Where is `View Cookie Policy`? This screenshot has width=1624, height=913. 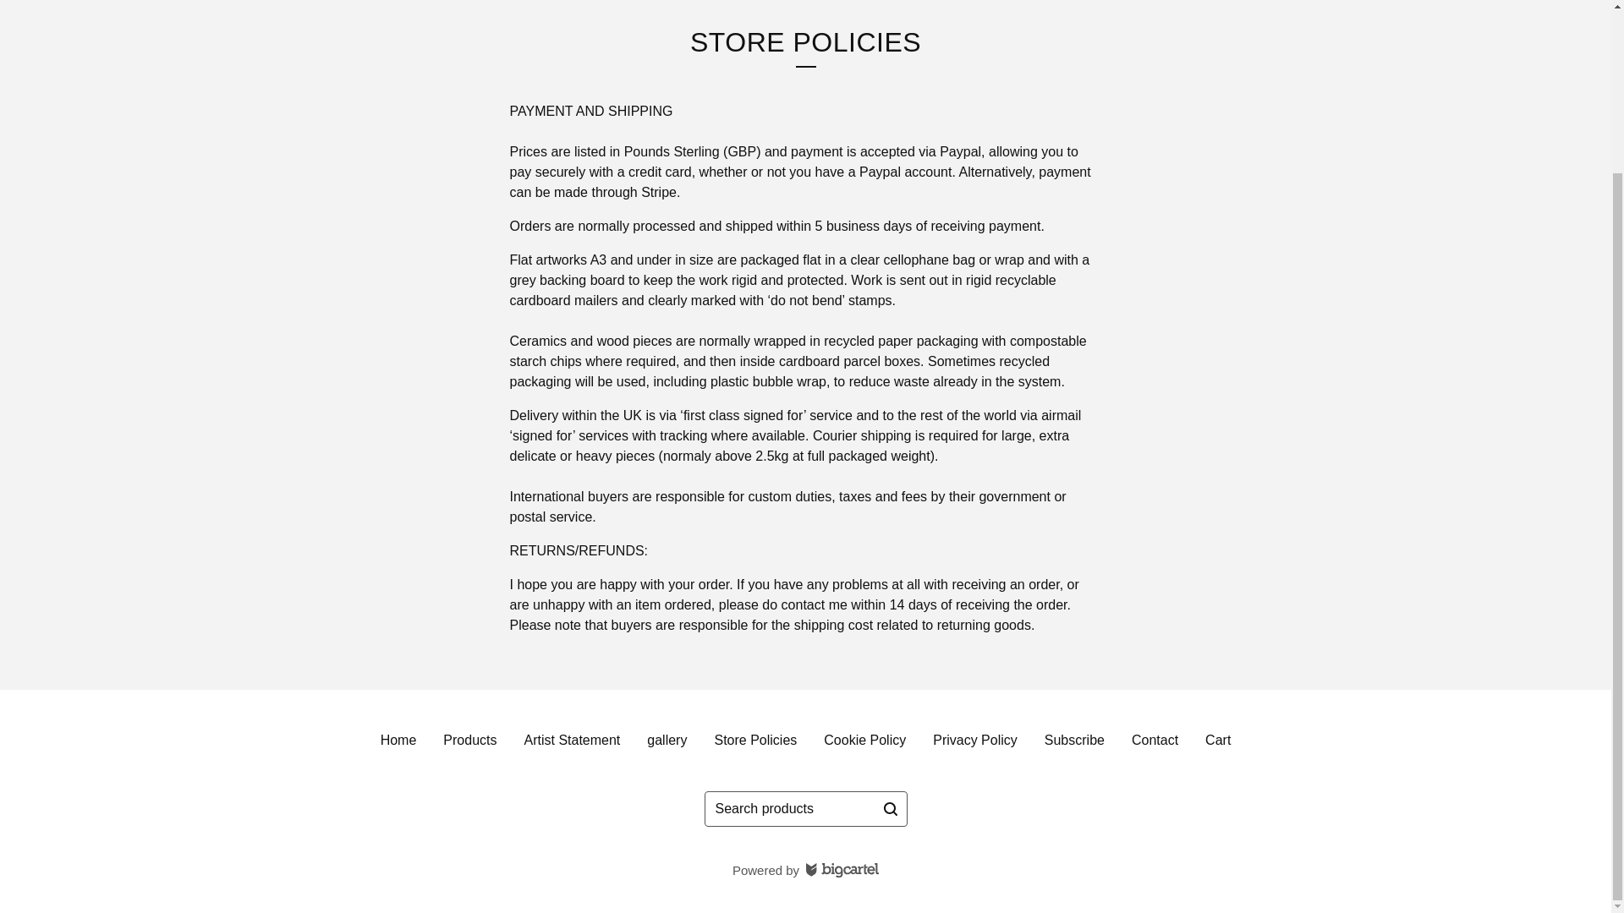 View Cookie Policy is located at coordinates (864, 741).